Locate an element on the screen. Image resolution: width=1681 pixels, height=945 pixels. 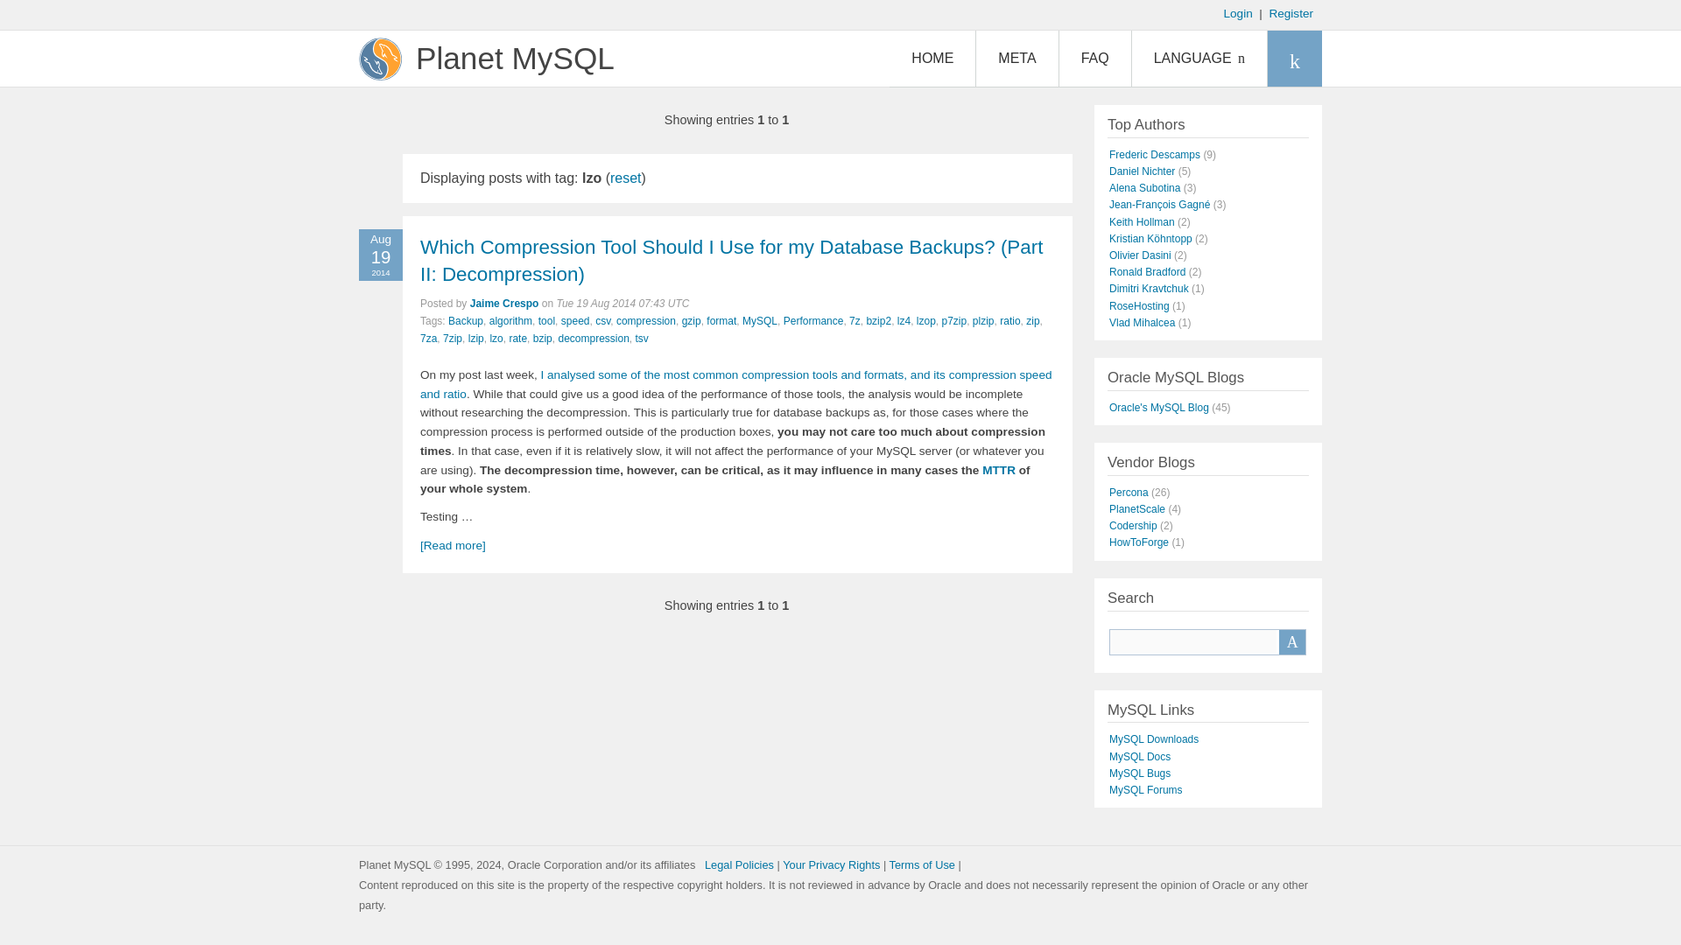
Search is located at coordinates (1292, 642).